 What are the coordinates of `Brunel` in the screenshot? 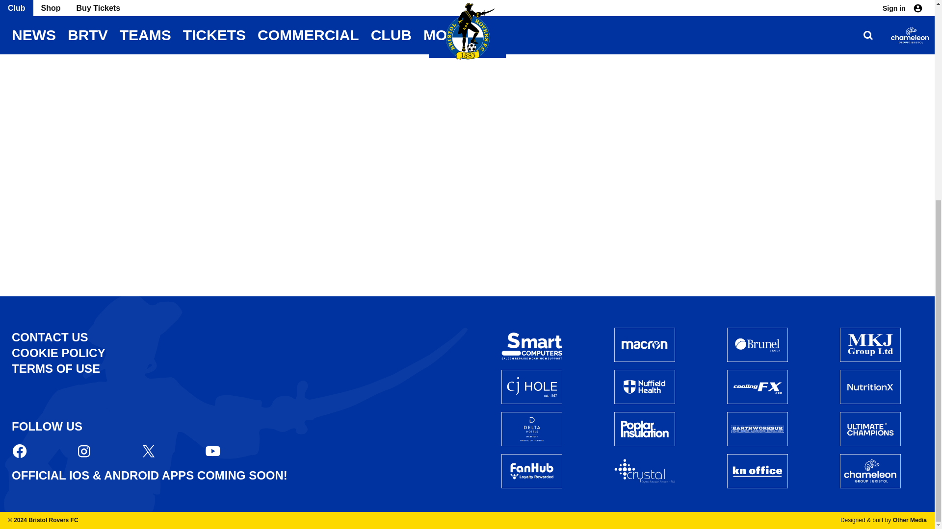 It's located at (758, 344).